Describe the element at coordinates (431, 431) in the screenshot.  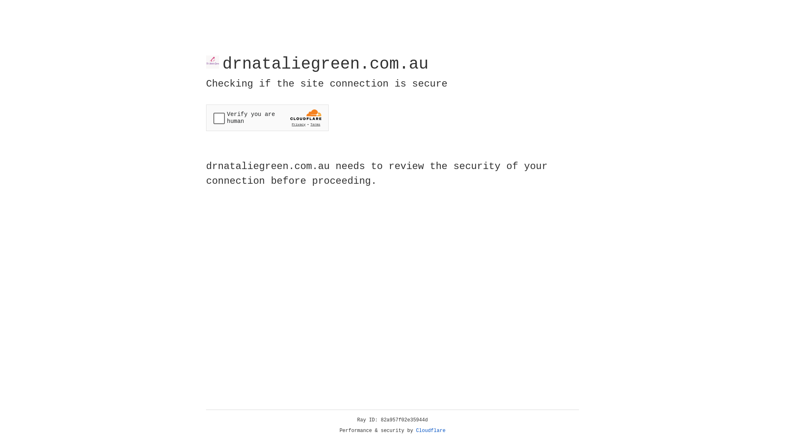
I see `Cloudflare` at that location.